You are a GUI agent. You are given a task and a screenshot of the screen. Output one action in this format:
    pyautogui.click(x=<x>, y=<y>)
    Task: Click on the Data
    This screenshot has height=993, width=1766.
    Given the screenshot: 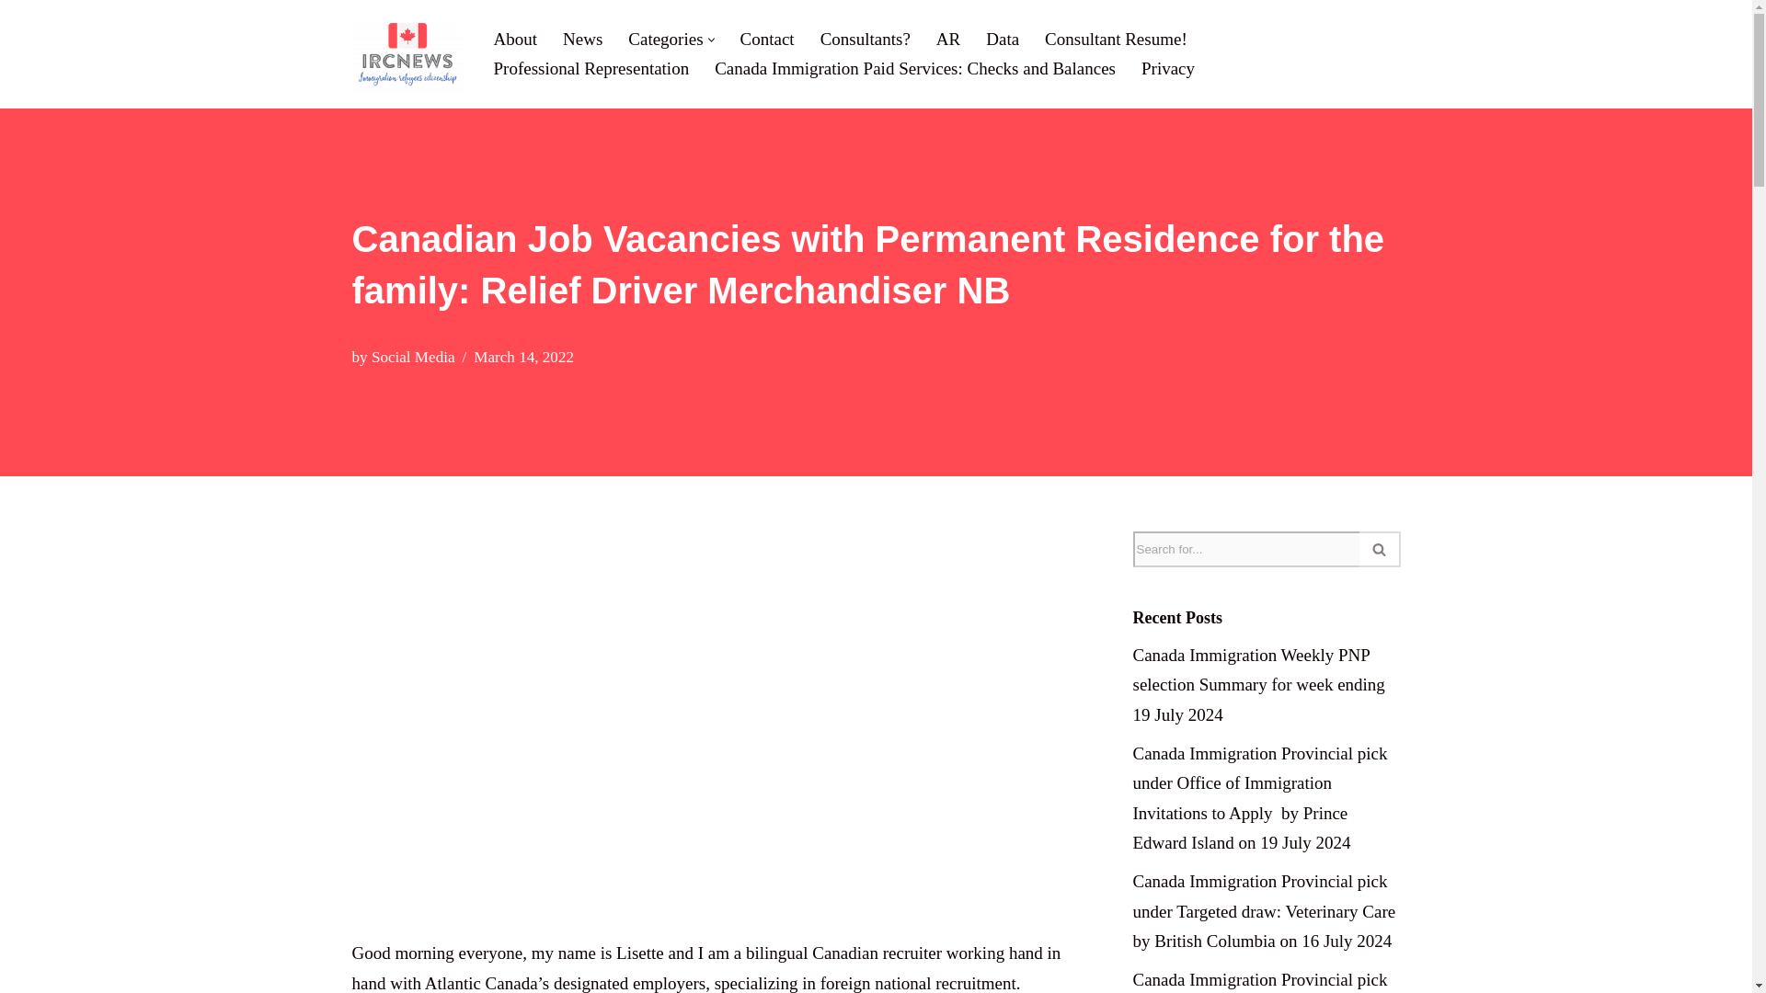 What is the action you would take?
    pyautogui.click(x=1002, y=39)
    